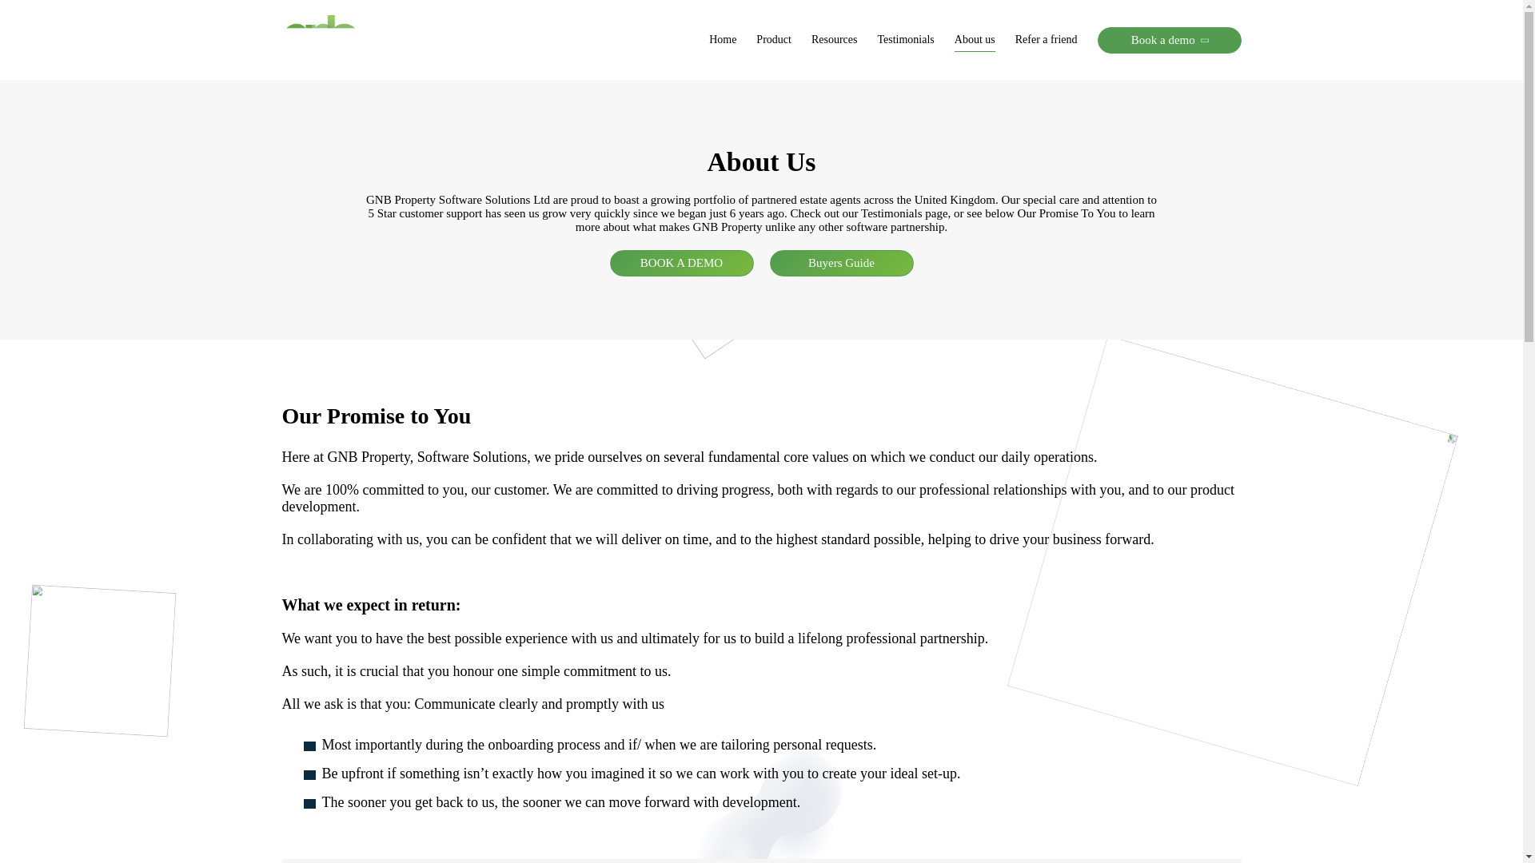 The height and width of the screenshot is (863, 1535). Describe the element at coordinates (1046, 40) in the screenshot. I see `Refer a friend` at that location.